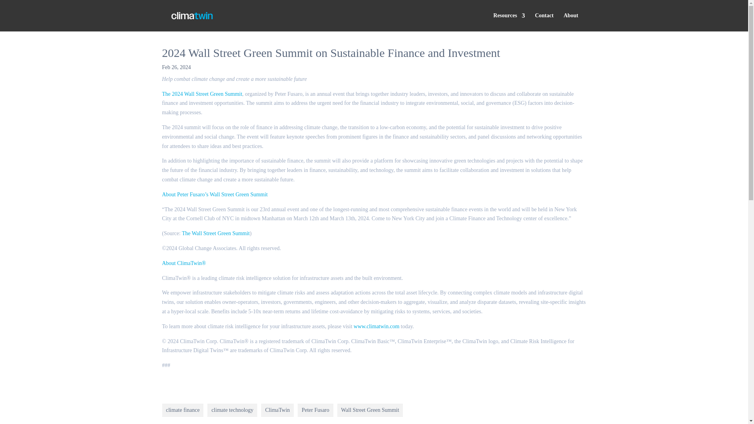 This screenshot has height=424, width=754. I want to click on climate finance, so click(183, 410).